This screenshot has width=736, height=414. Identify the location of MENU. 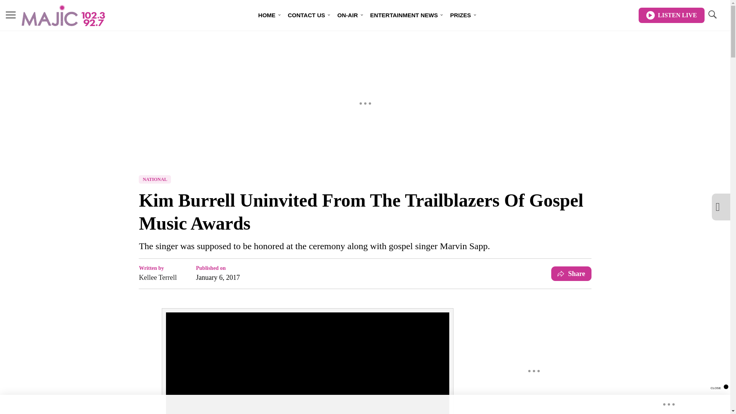
(11, 15).